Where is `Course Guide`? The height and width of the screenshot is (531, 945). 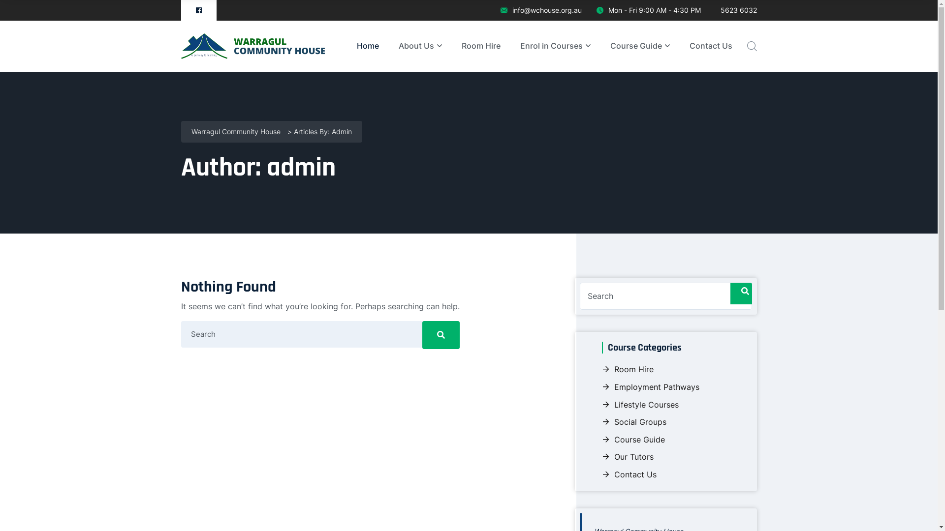
Course Guide is located at coordinates (633, 440).